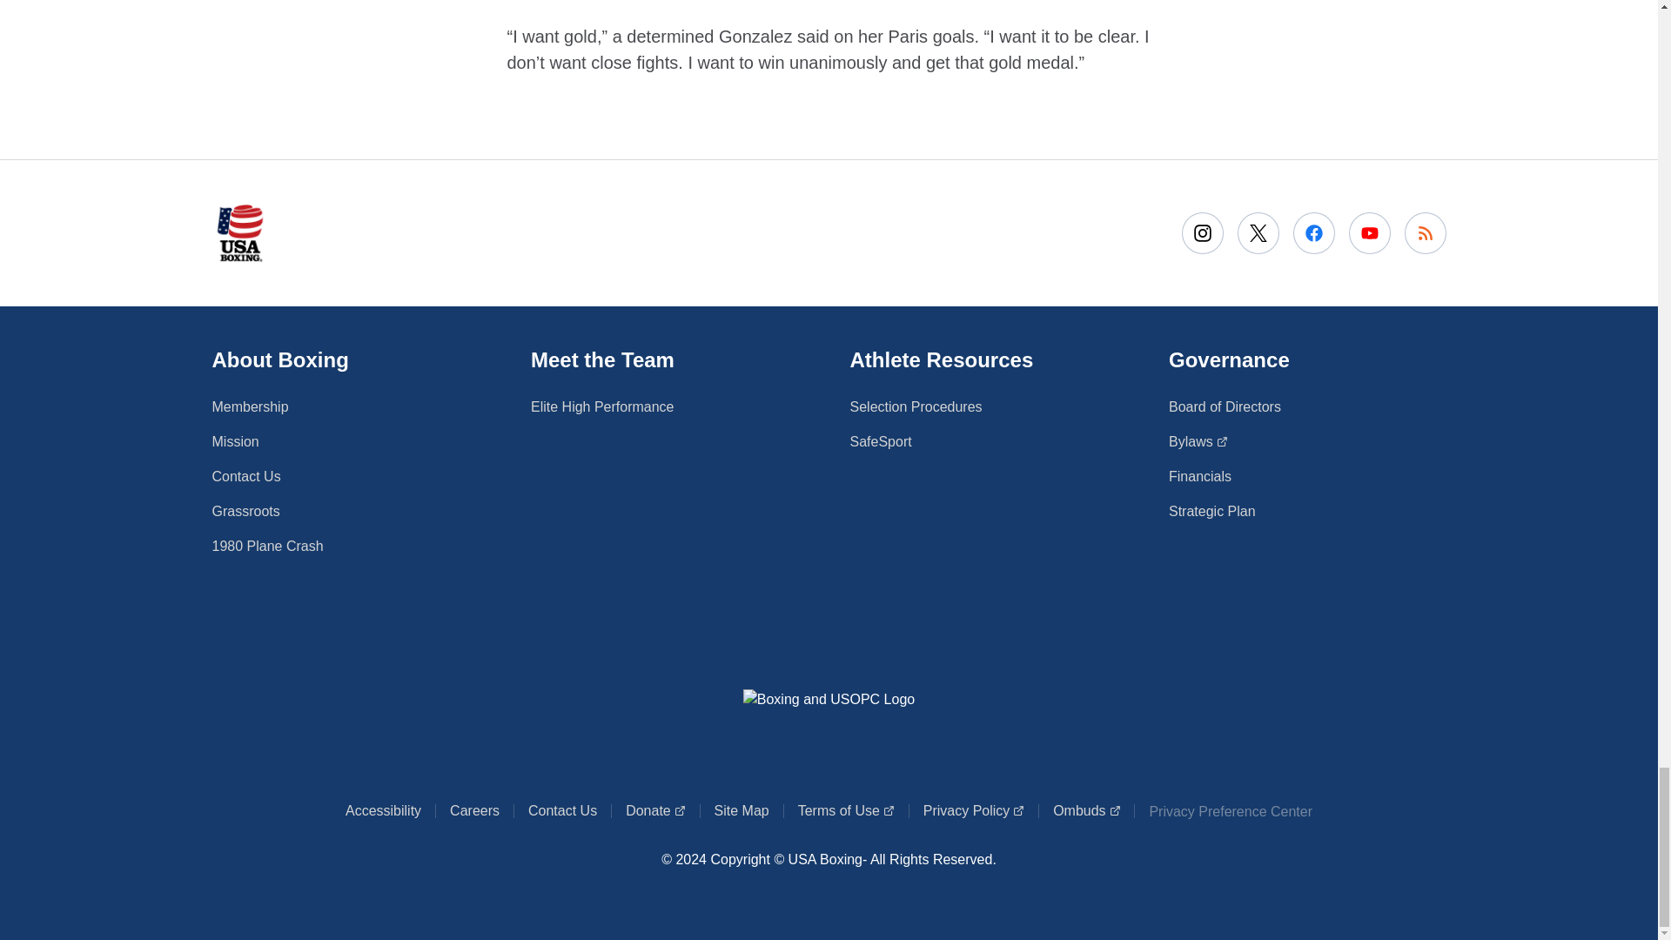 The width and height of the screenshot is (1671, 940). Describe the element at coordinates (1211, 512) in the screenshot. I see `Go to Facebook` at that location.